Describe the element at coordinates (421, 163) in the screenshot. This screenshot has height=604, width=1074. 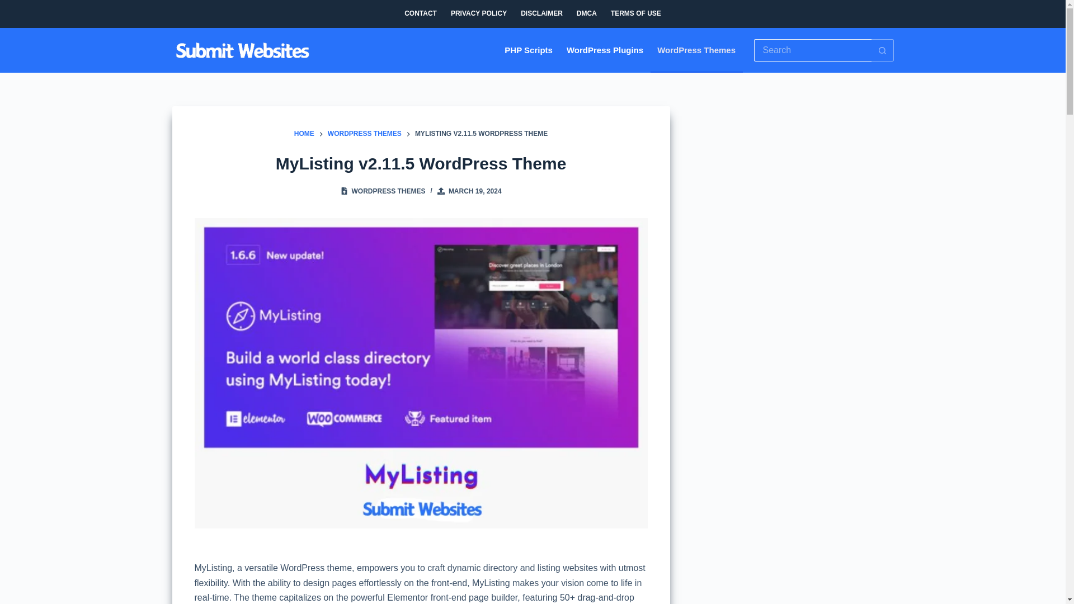
I see `MyListing v2.11.5 WordPress Theme` at that location.